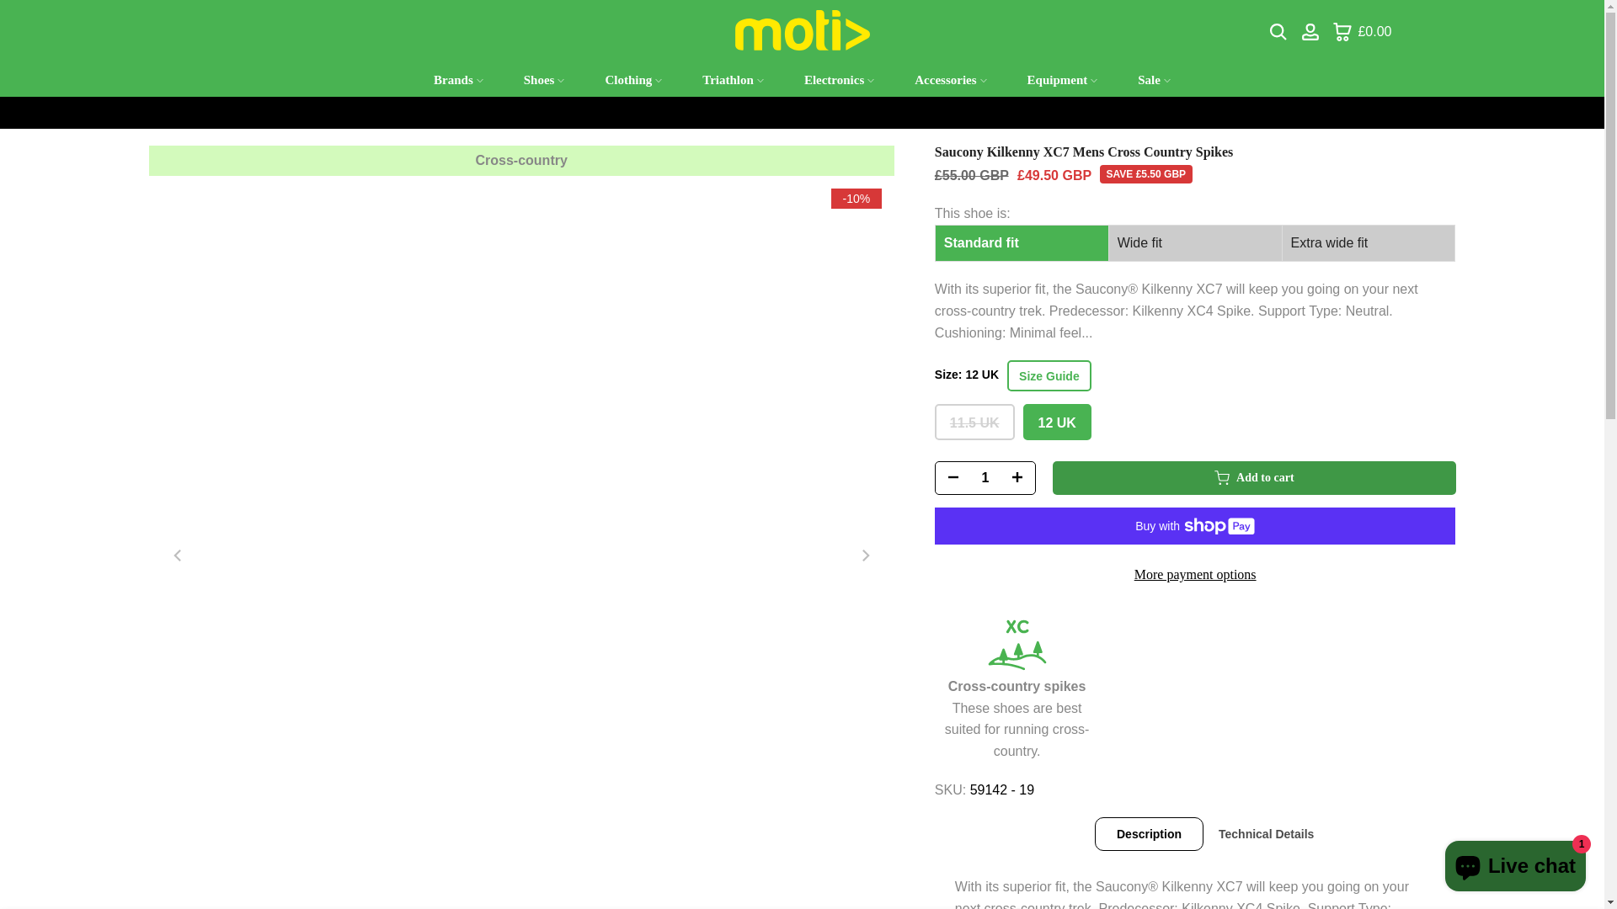 The image size is (1617, 909). What do you see at coordinates (544, 81) in the screenshot?
I see `Shoes` at bounding box center [544, 81].